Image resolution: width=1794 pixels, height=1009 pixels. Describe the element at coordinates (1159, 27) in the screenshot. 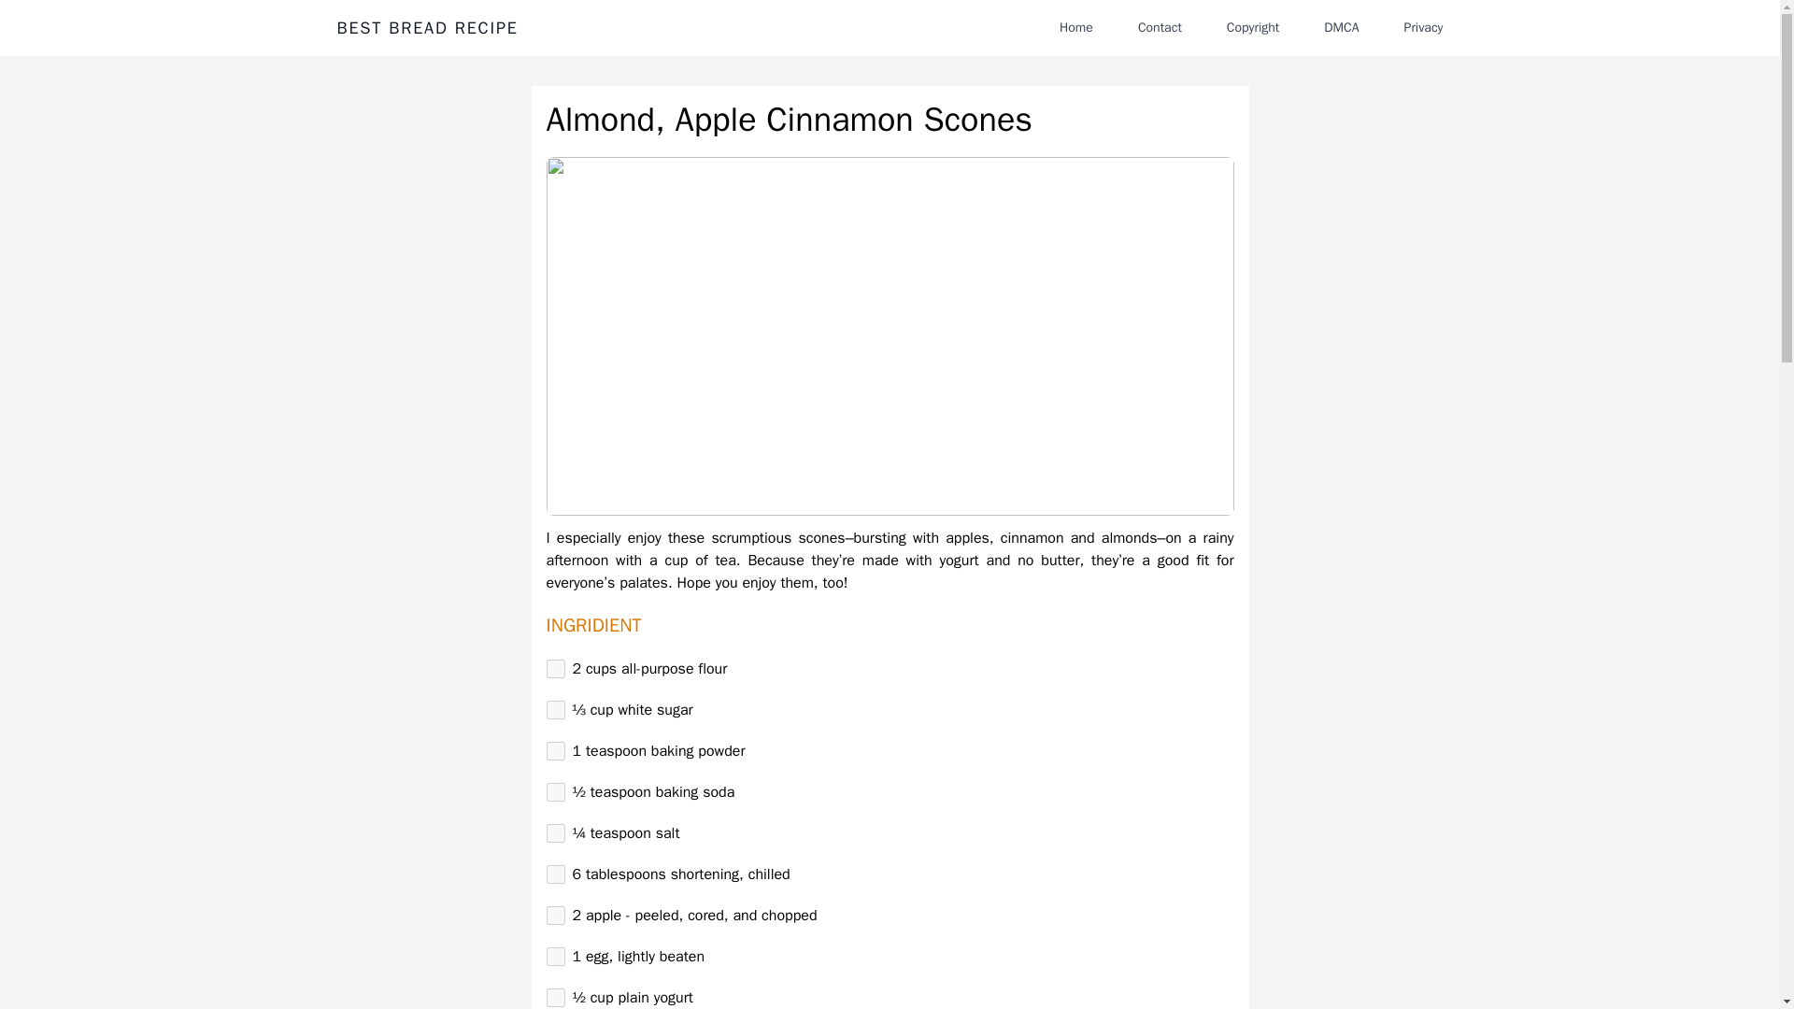

I see `Contact` at that location.